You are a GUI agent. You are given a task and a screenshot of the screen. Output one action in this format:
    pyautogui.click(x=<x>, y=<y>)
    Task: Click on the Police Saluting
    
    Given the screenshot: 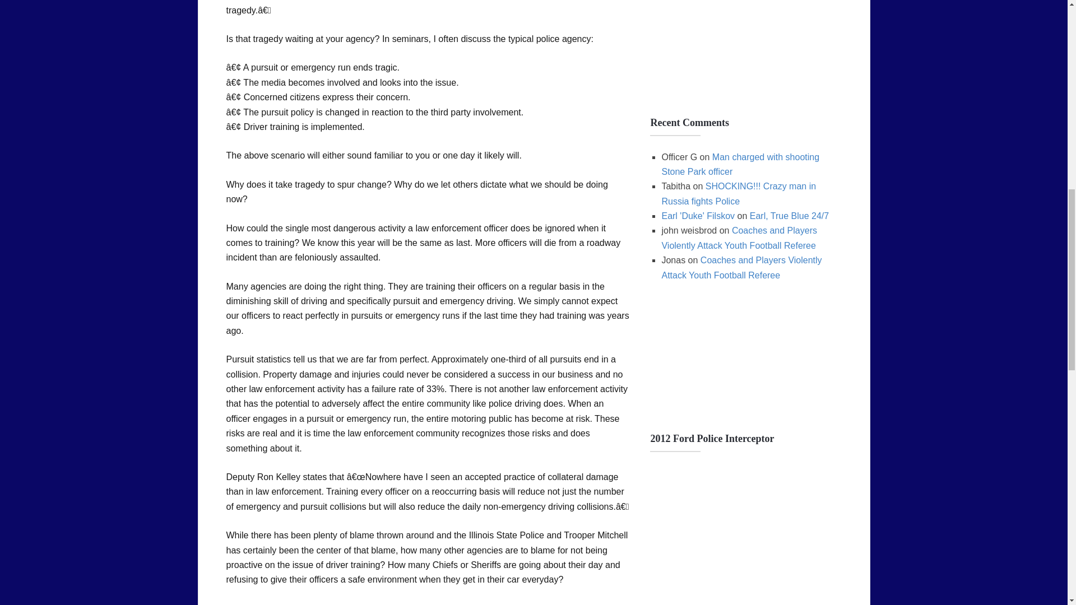 What is the action you would take?
    pyautogui.click(x=734, y=362)
    